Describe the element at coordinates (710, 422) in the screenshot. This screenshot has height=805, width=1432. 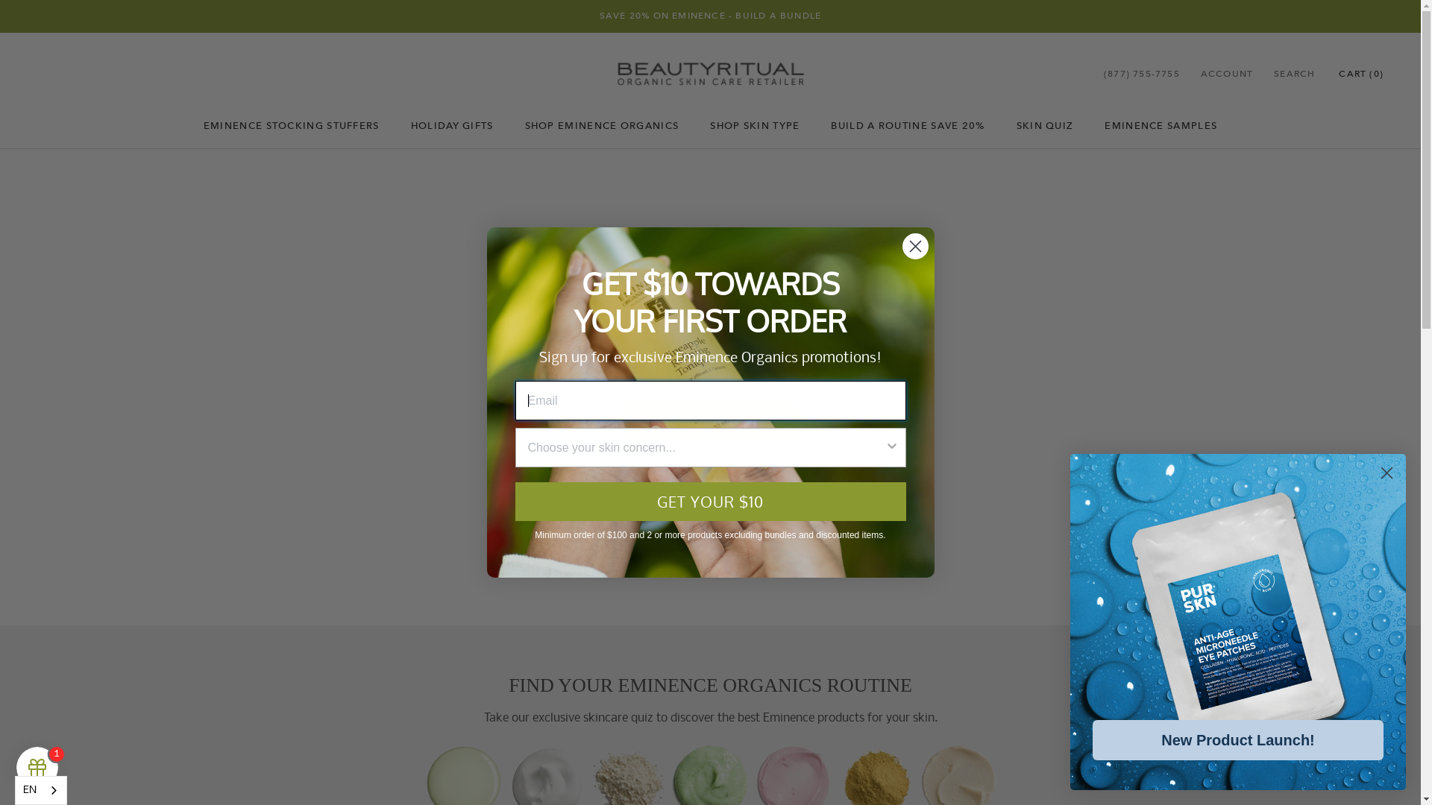
I see `BACK TO HOMEPAGE` at that location.